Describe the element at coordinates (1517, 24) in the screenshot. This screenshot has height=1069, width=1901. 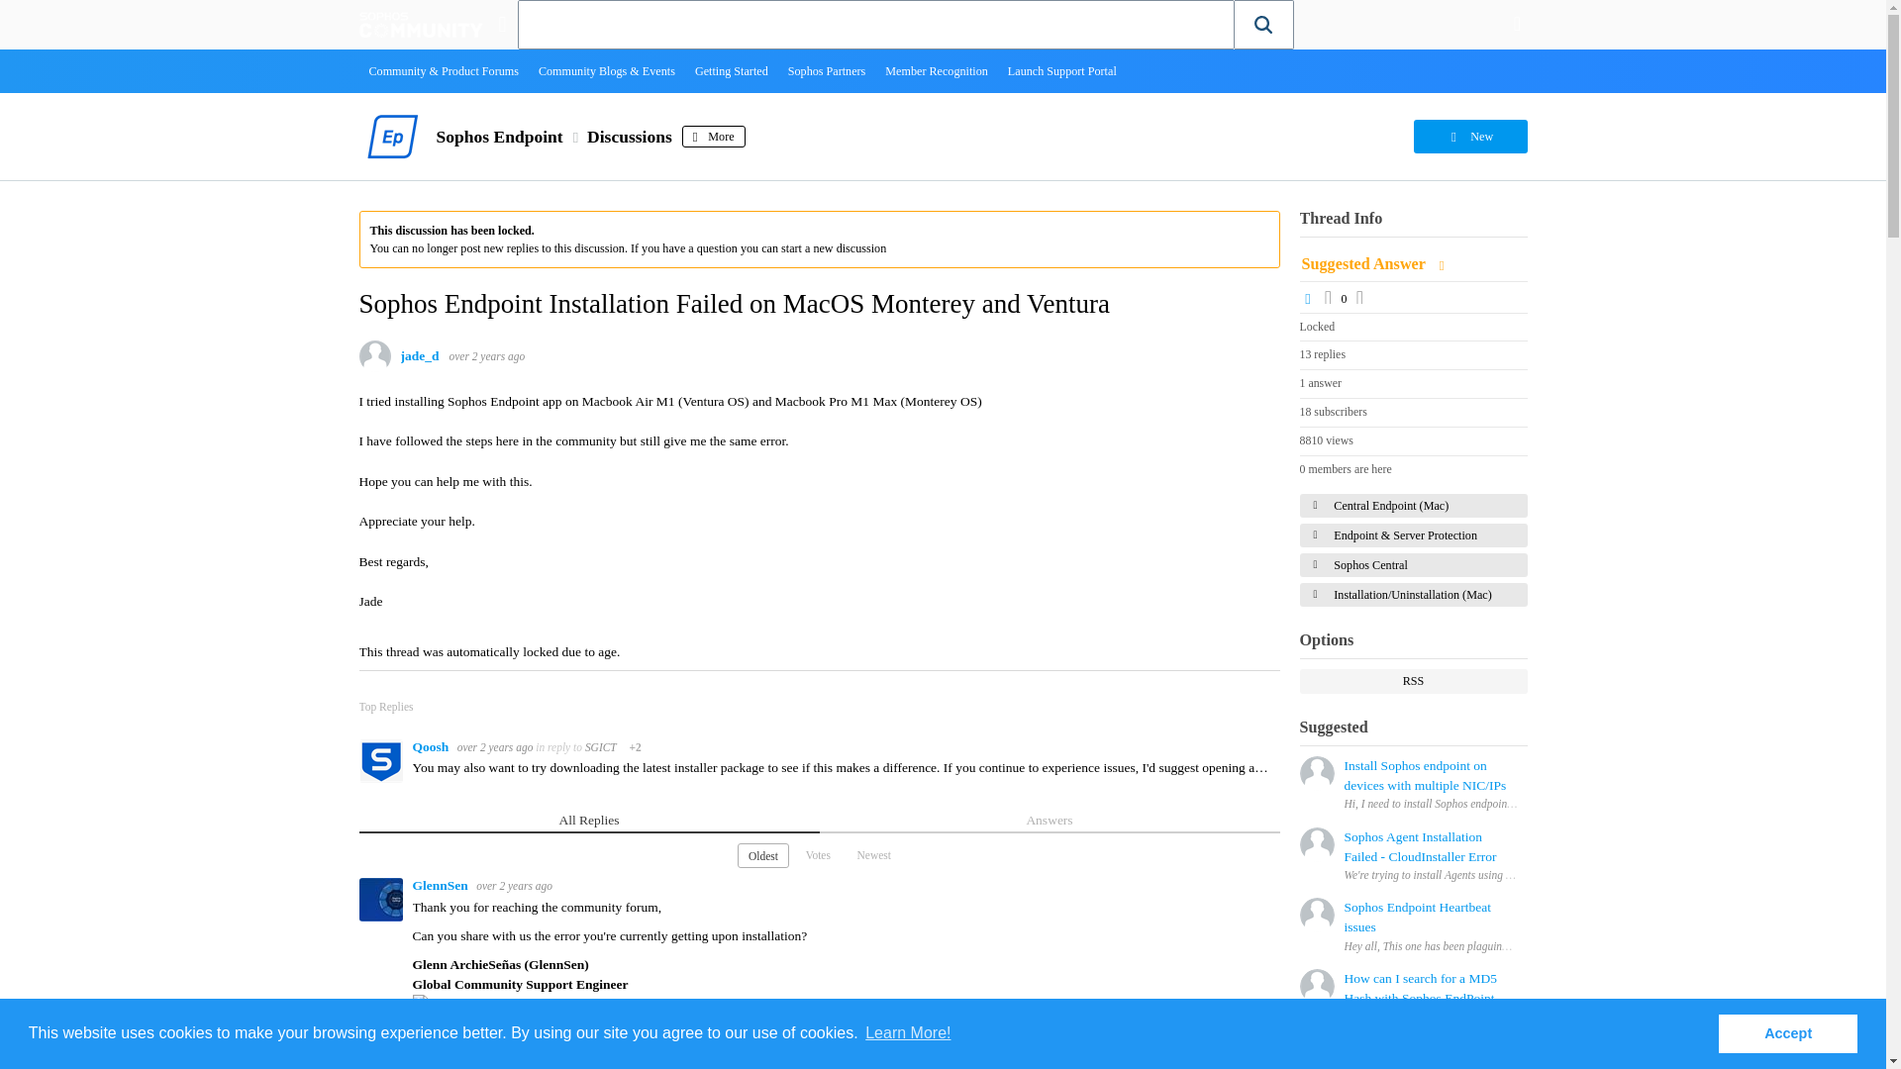
I see `Join or sign in` at that location.